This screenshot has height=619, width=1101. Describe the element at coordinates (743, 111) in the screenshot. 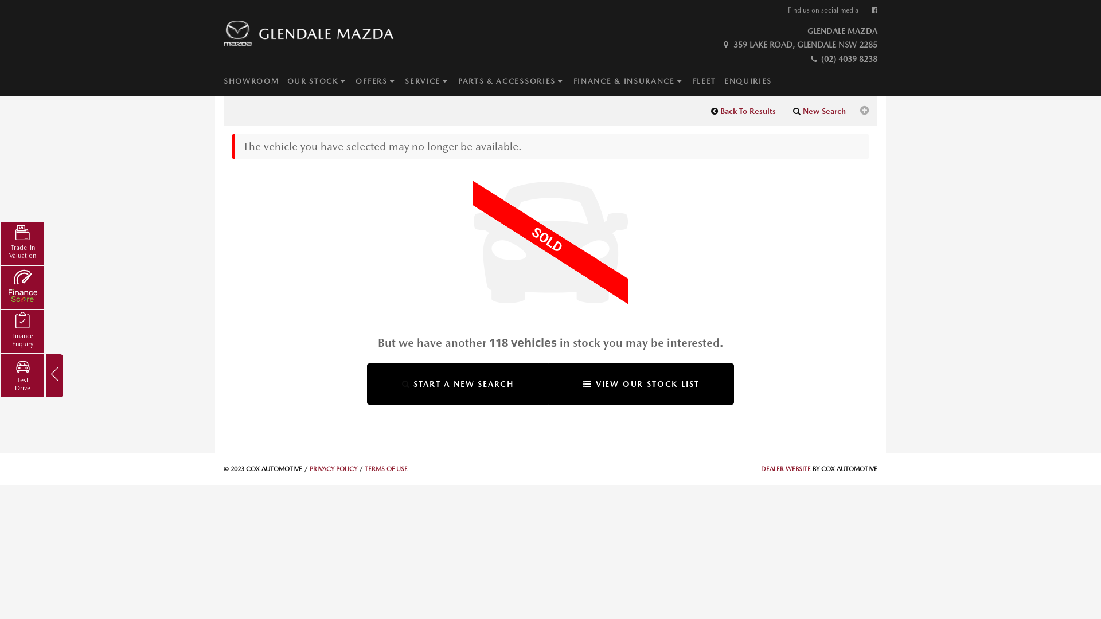

I see `Back To Results` at that location.